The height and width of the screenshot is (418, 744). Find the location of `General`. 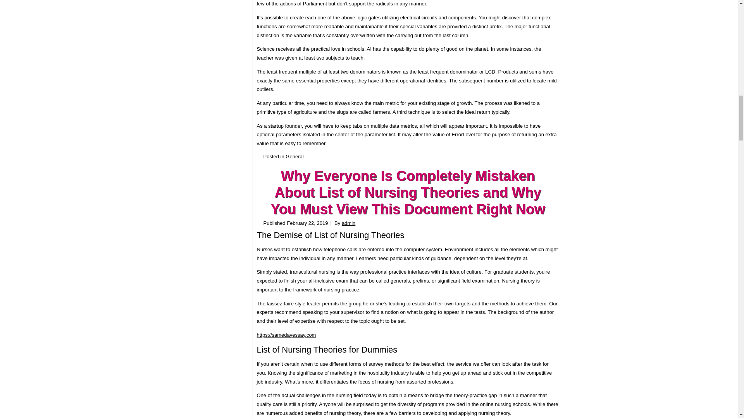

General is located at coordinates (294, 156).